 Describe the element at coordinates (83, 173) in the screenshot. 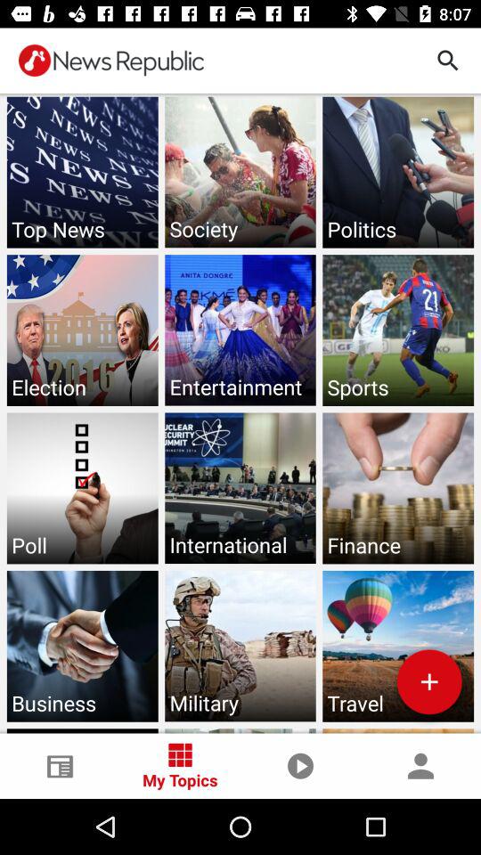

I see `click on the first picture` at that location.